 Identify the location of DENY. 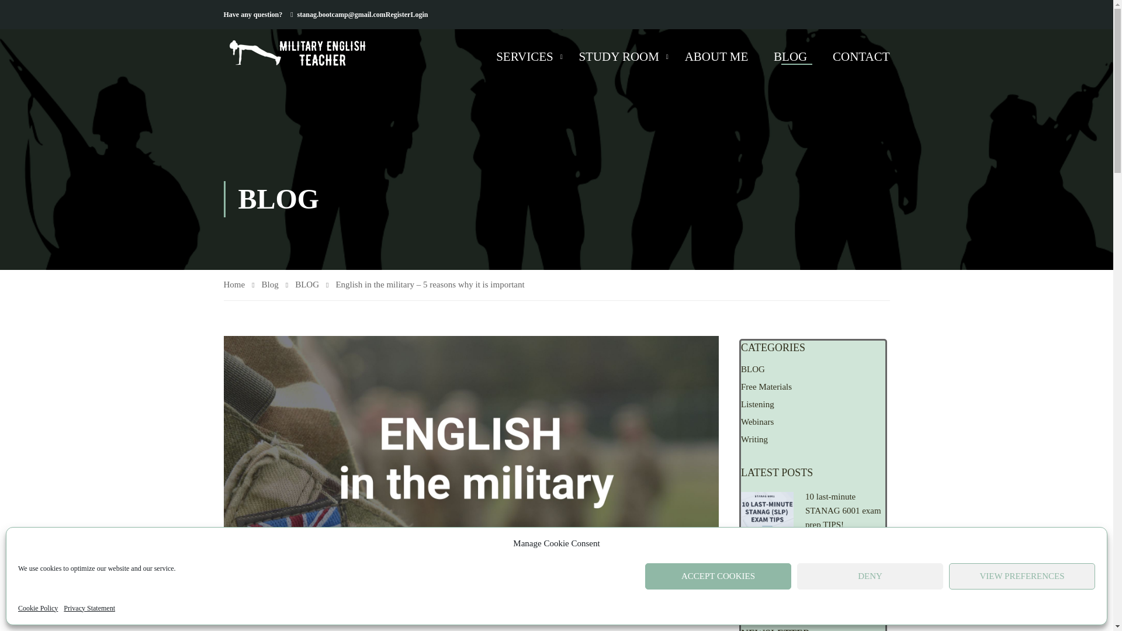
(870, 576).